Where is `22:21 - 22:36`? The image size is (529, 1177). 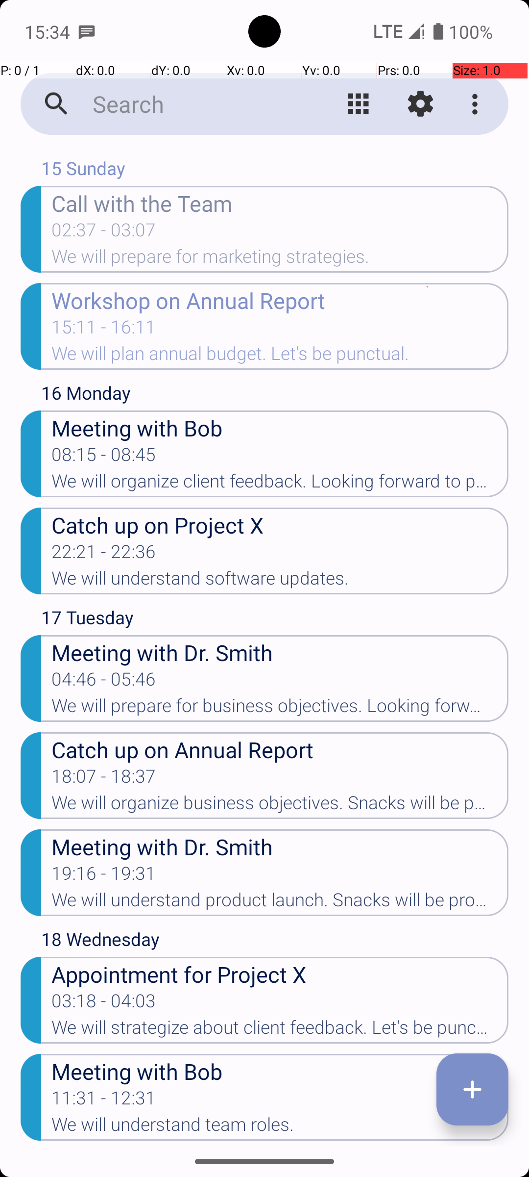
22:21 - 22:36 is located at coordinates (104, 555).